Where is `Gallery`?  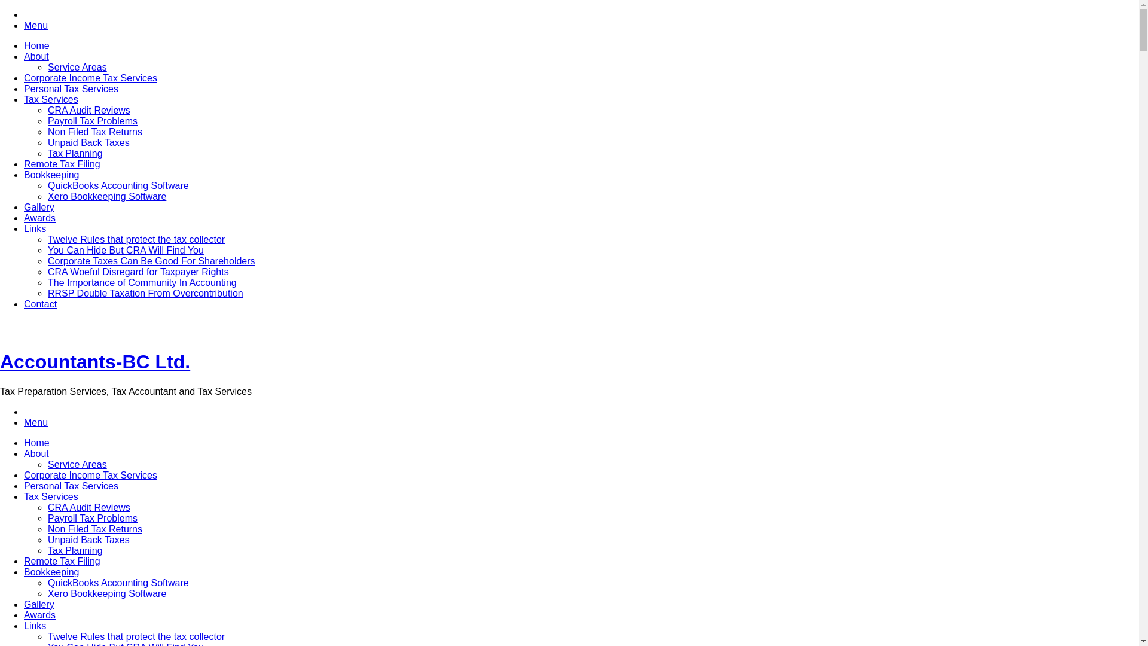 Gallery is located at coordinates (39, 604).